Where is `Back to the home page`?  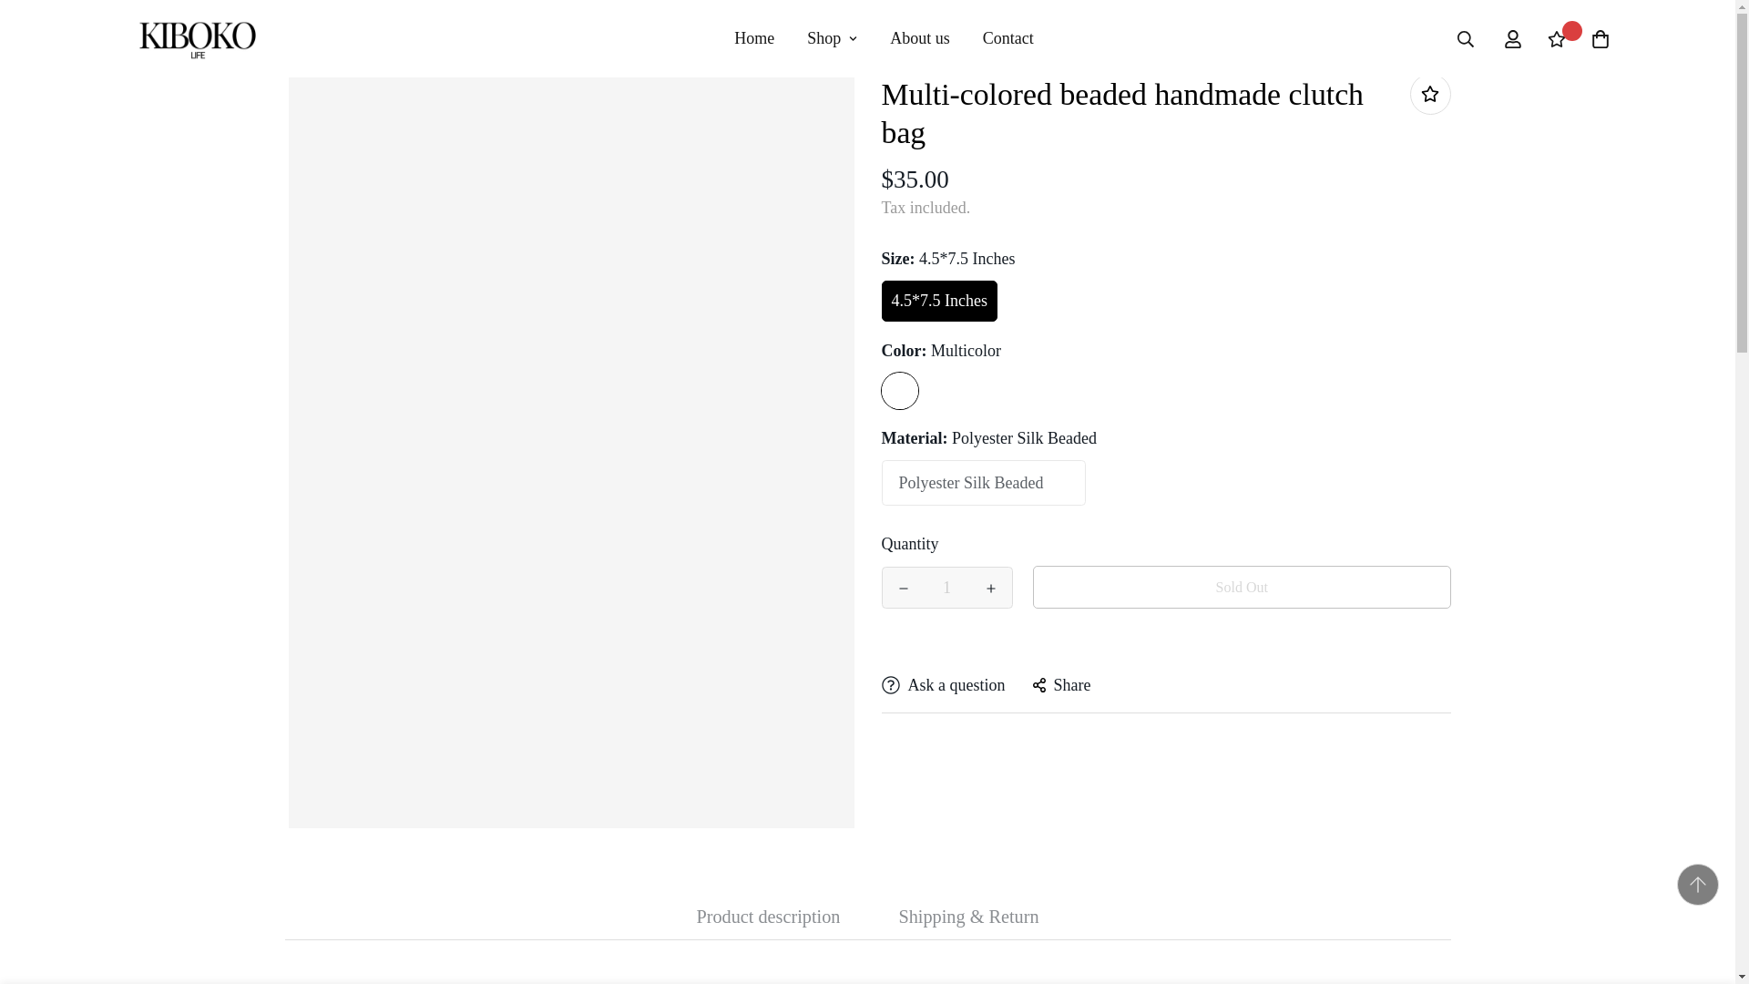
Back to the home page is located at coordinates (652, 27).